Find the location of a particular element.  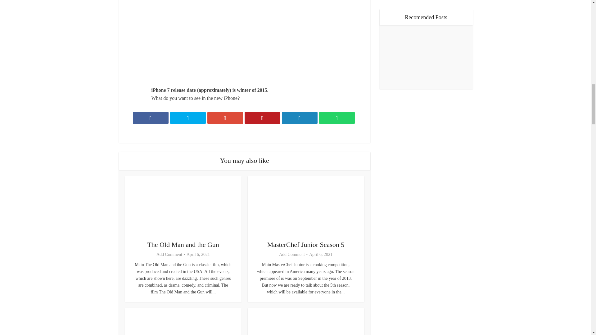

Add Comment is located at coordinates (292, 255).